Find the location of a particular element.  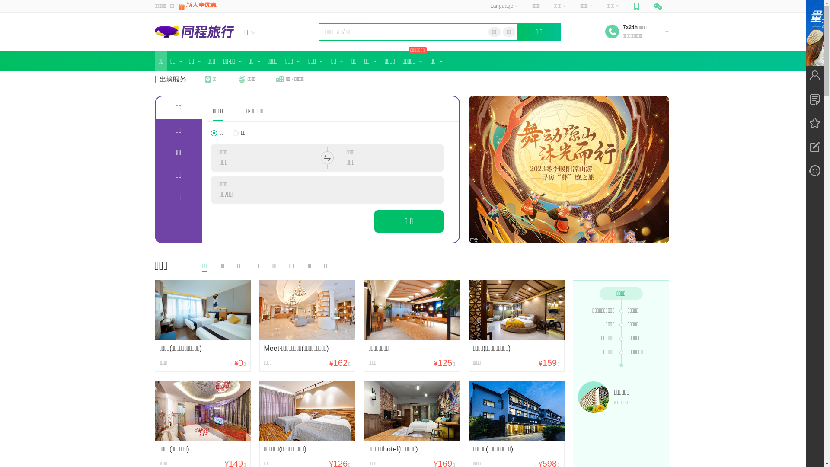

Language is located at coordinates (504, 6).